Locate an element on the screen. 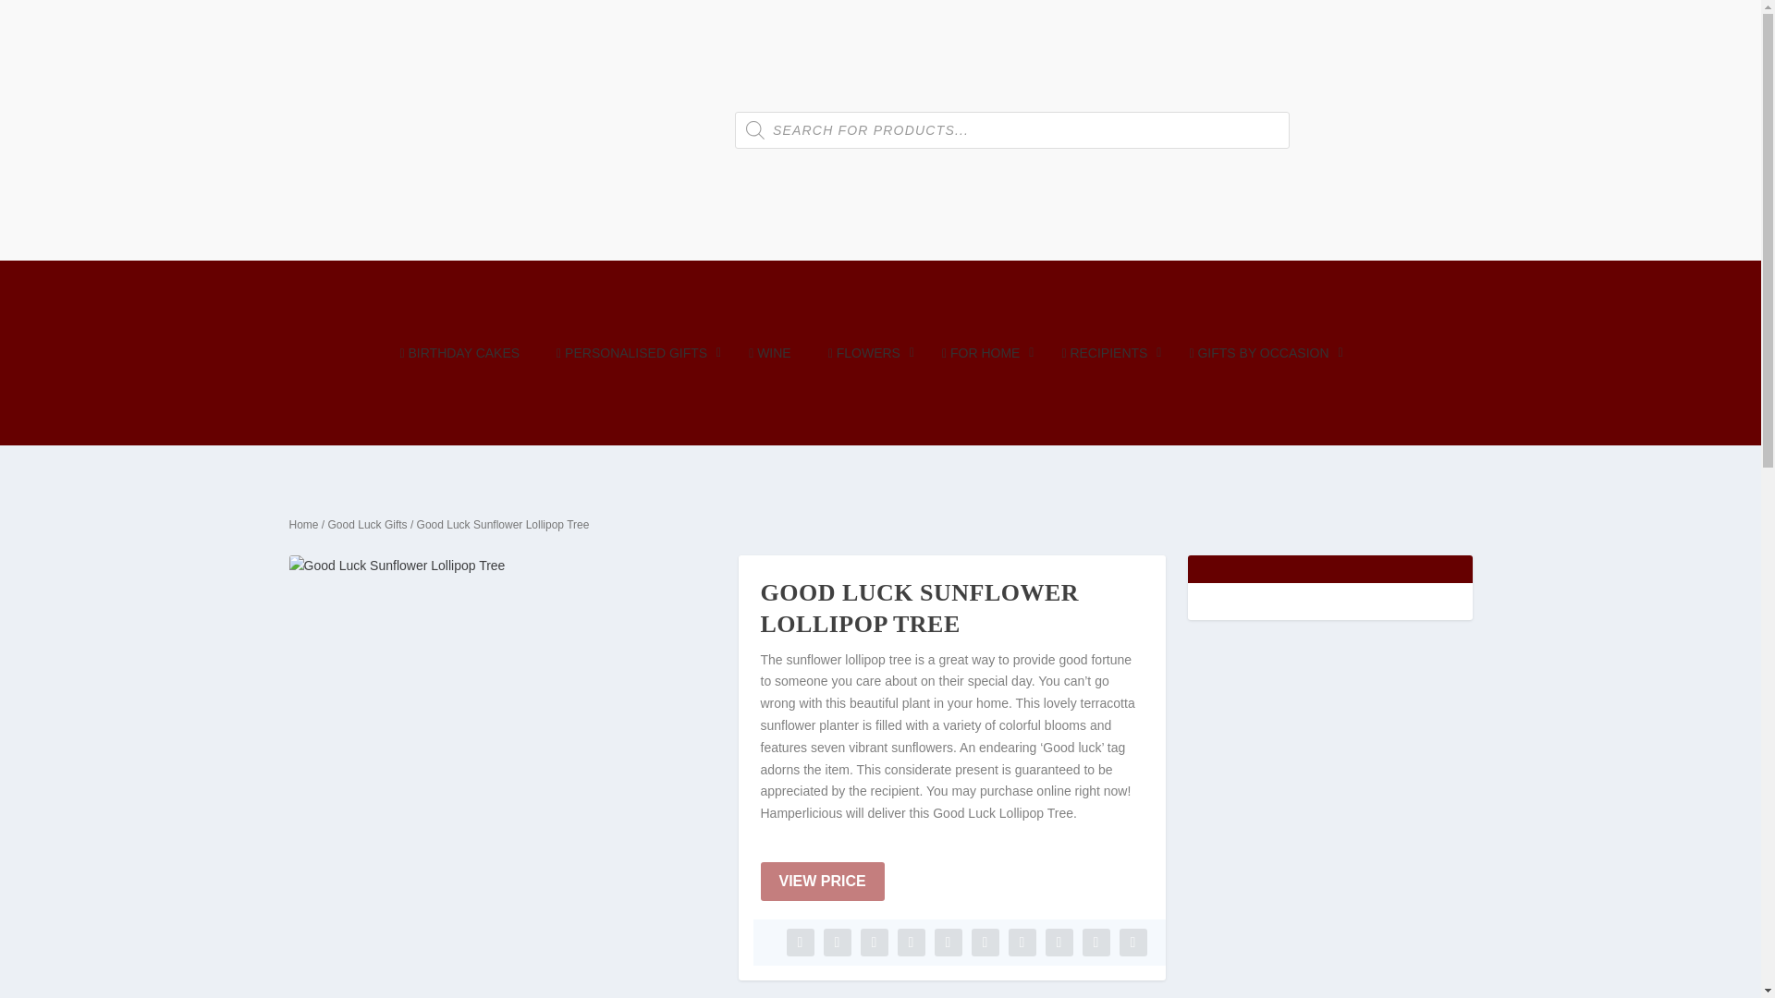 The width and height of the screenshot is (1775, 998). Share "Good Luck Sunflower Lollipop Tree" via Stumbleupon is located at coordinates (1058, 943).